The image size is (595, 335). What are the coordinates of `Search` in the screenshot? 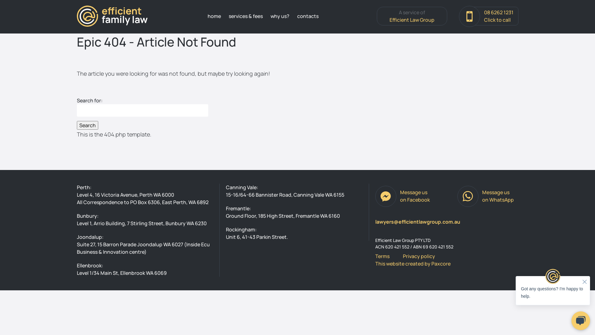 It's located at (87, 125).